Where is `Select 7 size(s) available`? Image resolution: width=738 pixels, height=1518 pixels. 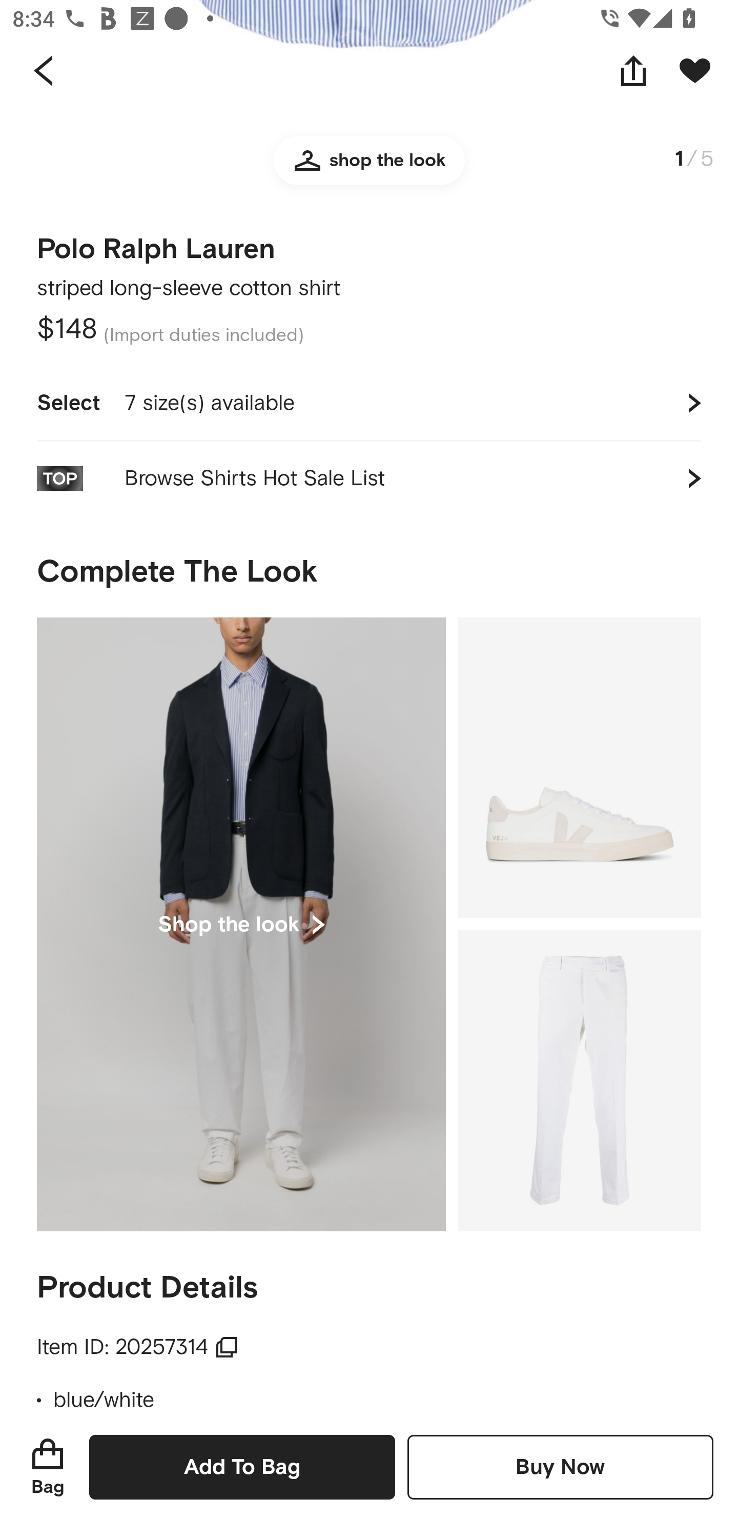 Select 7 size(s) available is located at coordinates (369, 403).